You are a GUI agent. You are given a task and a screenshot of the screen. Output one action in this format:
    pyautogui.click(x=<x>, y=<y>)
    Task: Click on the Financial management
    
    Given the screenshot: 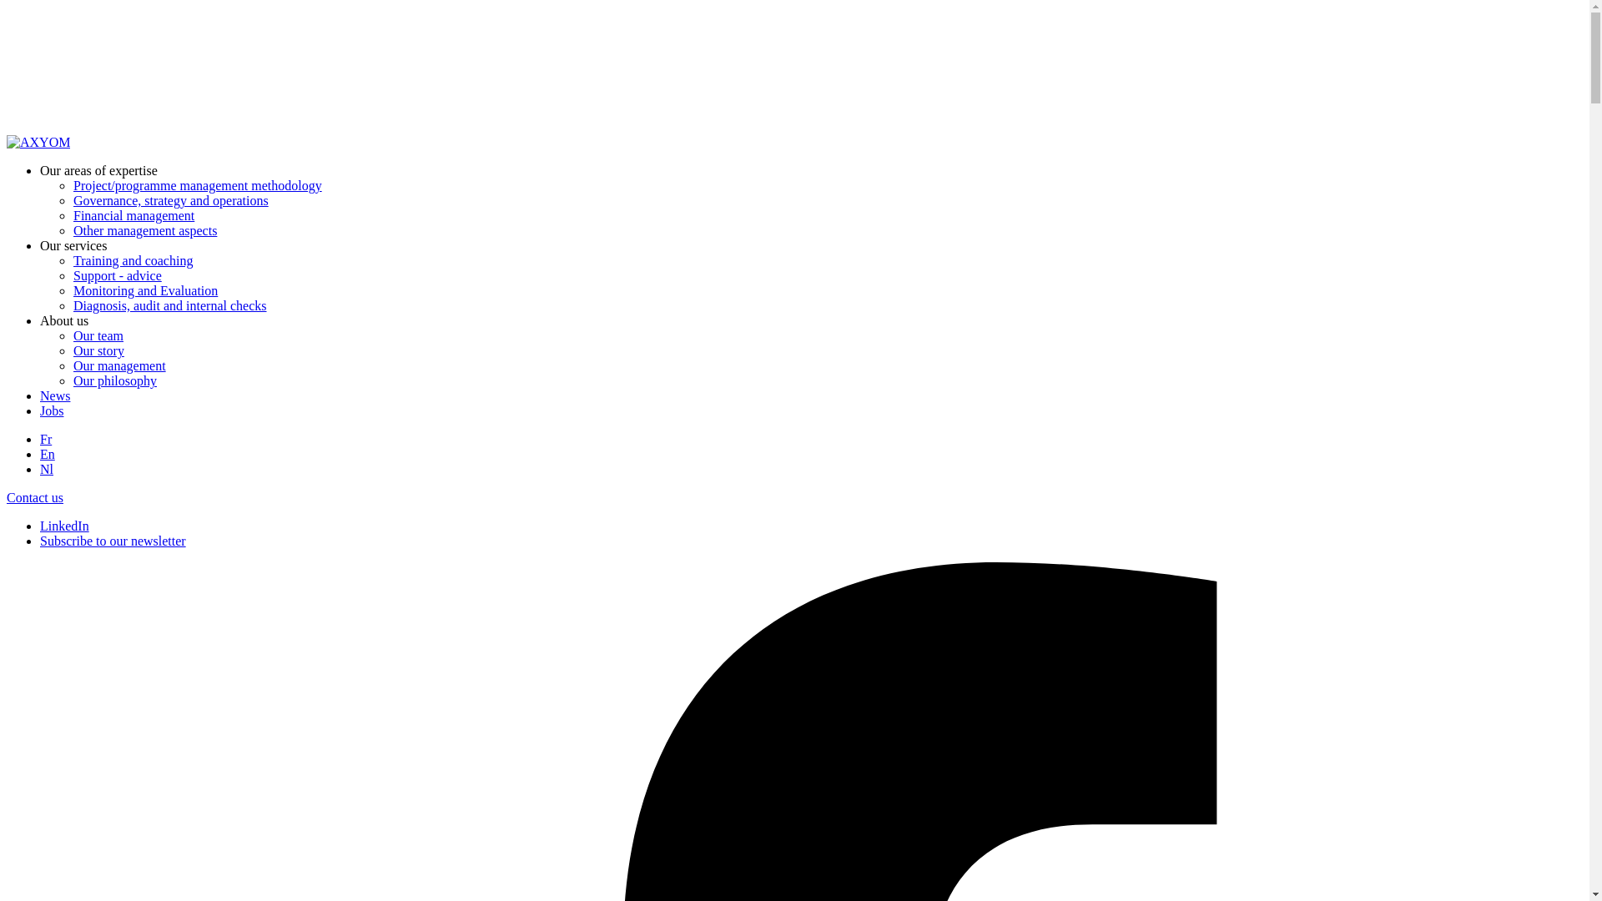 What is the action you would take?
    pyautogui.click(x=133, y=215)
    